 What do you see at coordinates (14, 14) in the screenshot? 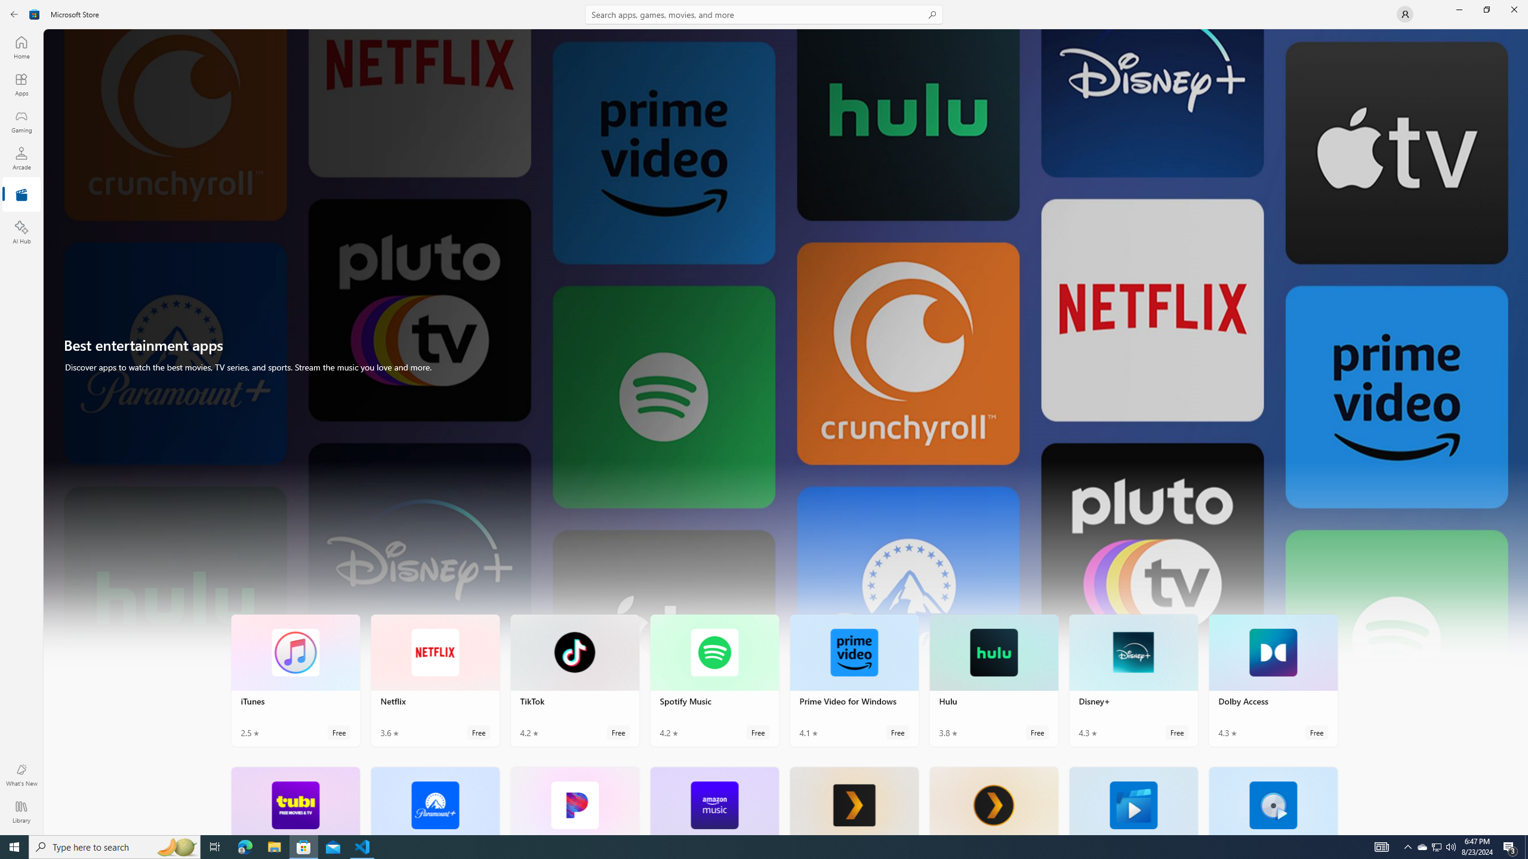
I see `Back` at bounding box center [14, 14].